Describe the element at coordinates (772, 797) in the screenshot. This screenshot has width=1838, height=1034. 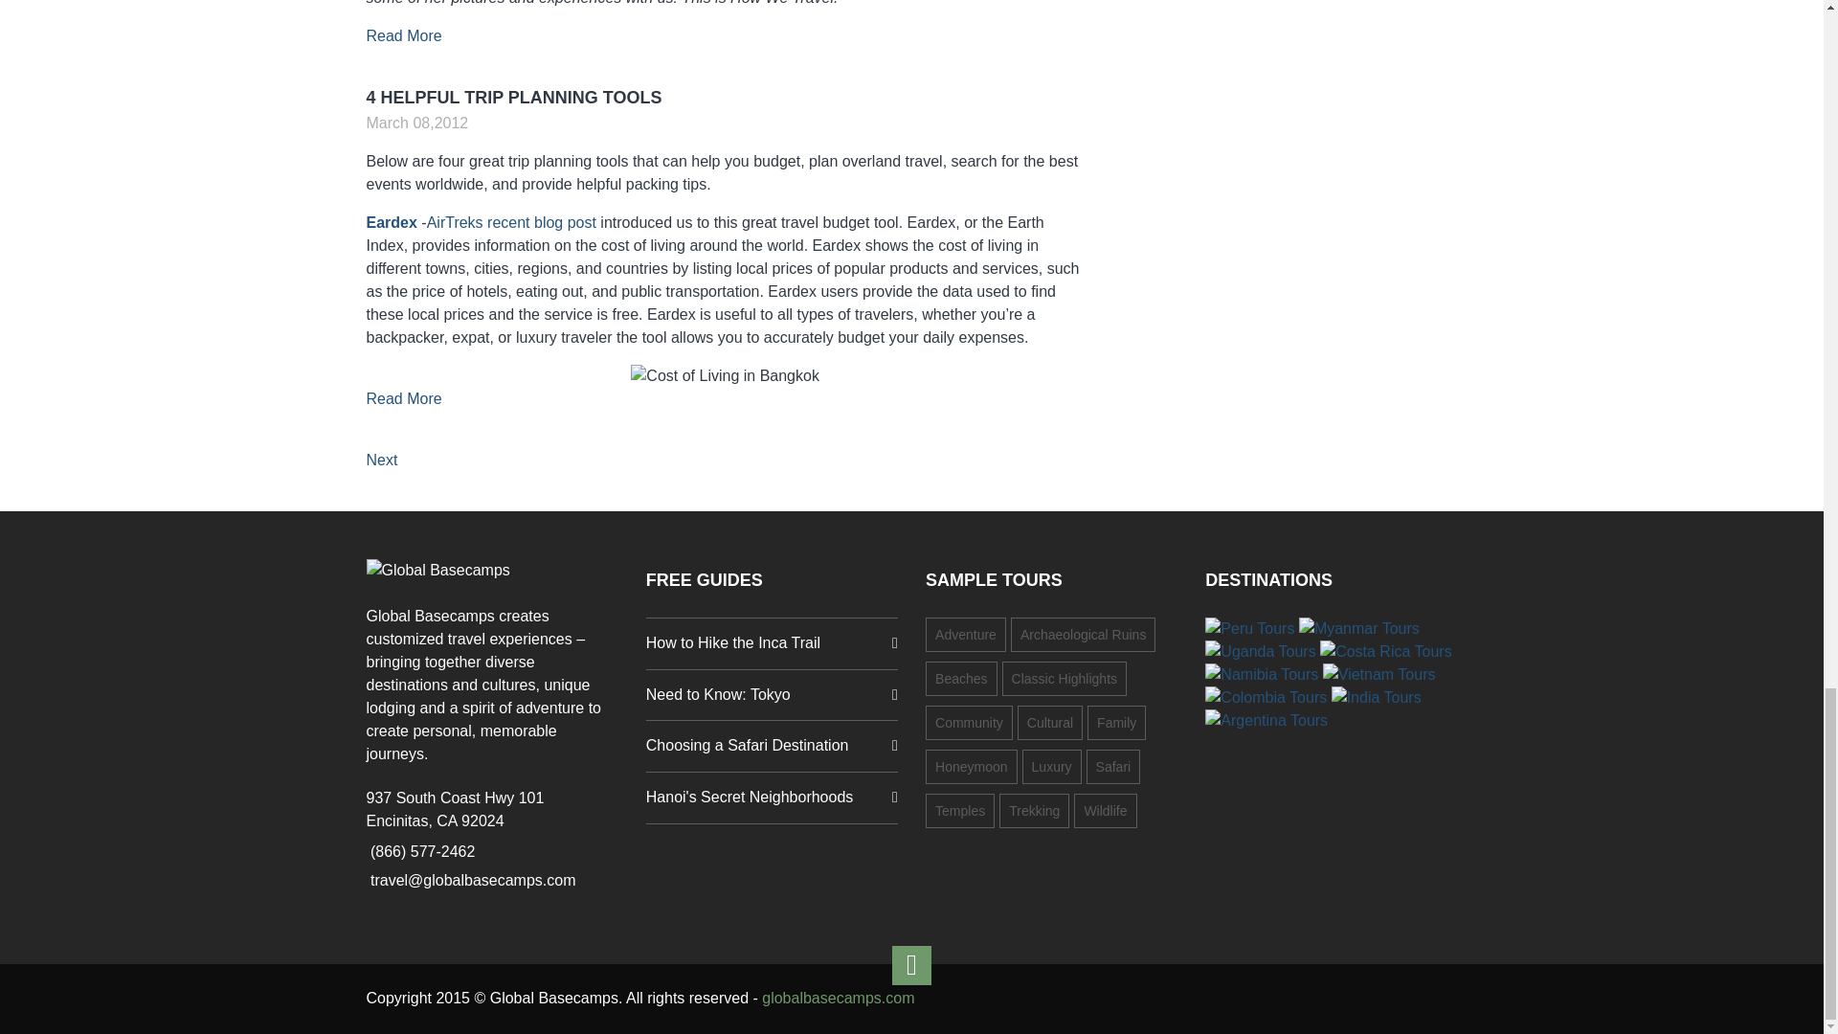
I see `Hanoi's Secret Neighborhoods` at that location.